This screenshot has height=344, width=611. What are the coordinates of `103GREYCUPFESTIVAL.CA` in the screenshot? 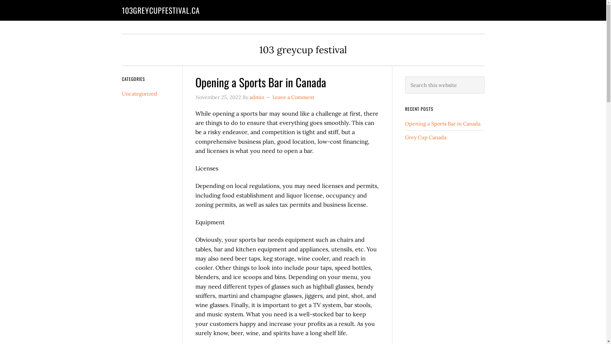 It's located at (160, 10).